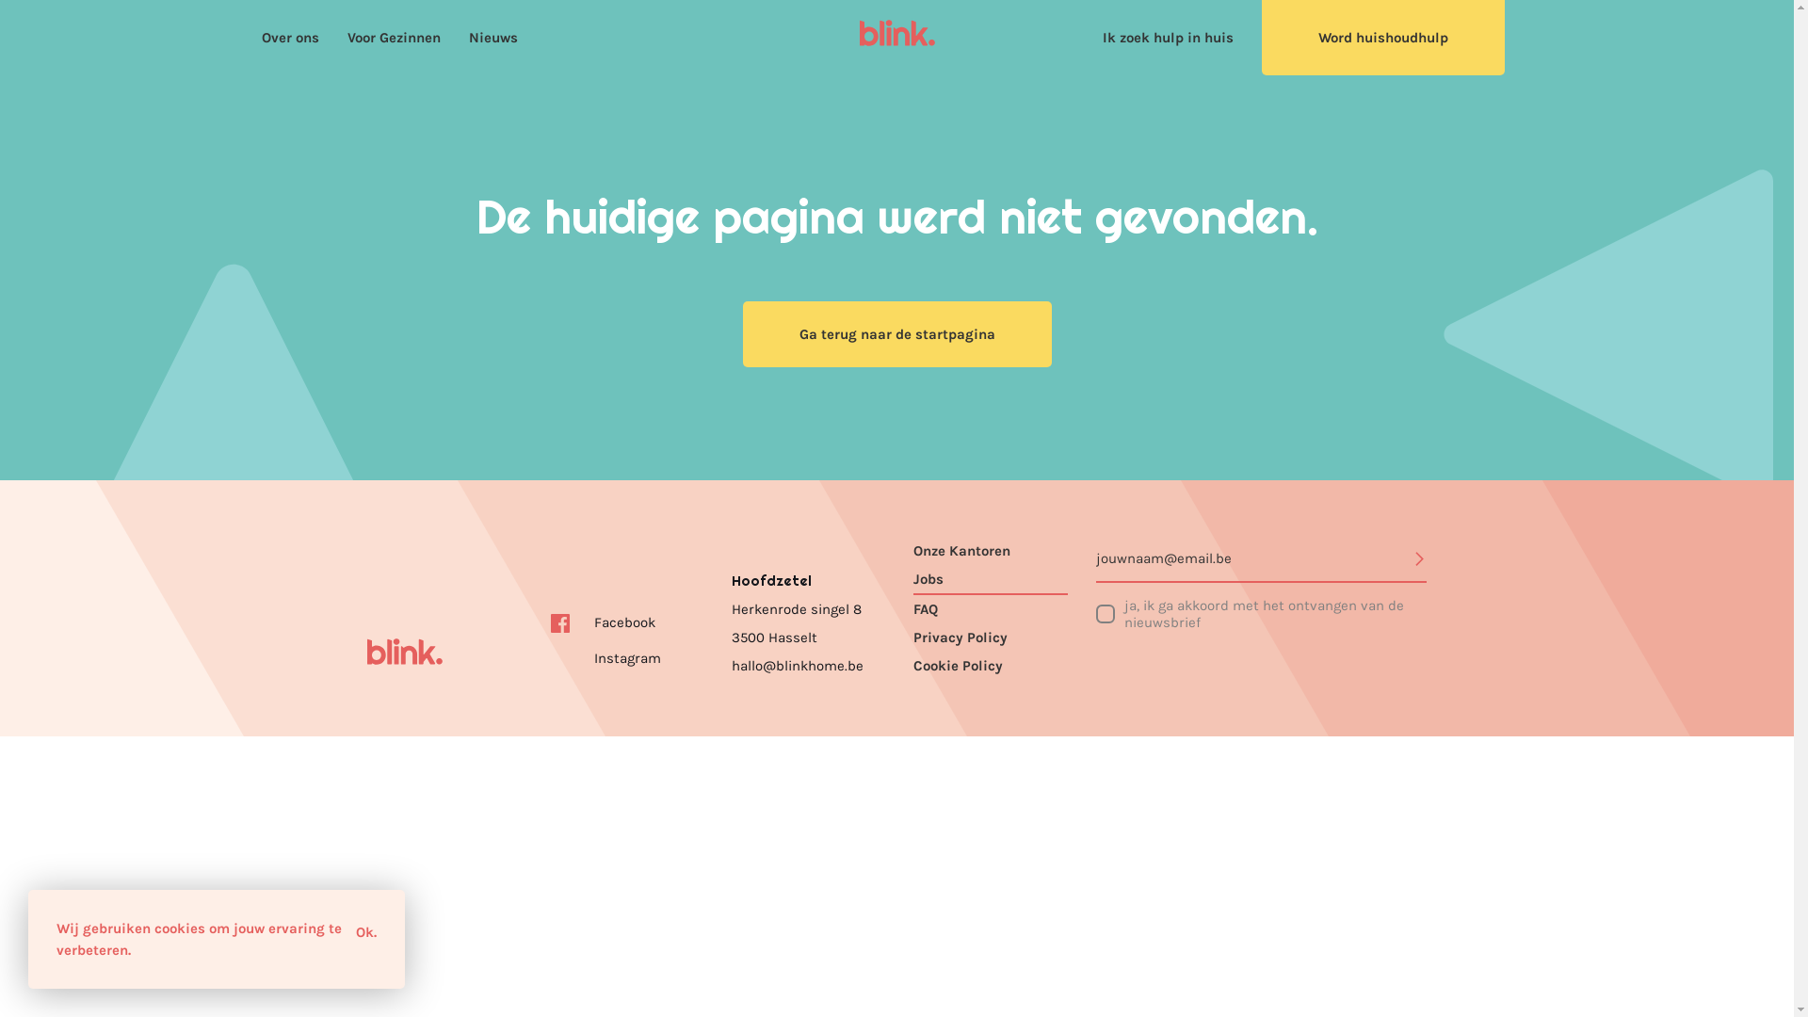  Describe the element at coordinates (991, 638) in the screenshot. I see `Privacy Policy` at that location.